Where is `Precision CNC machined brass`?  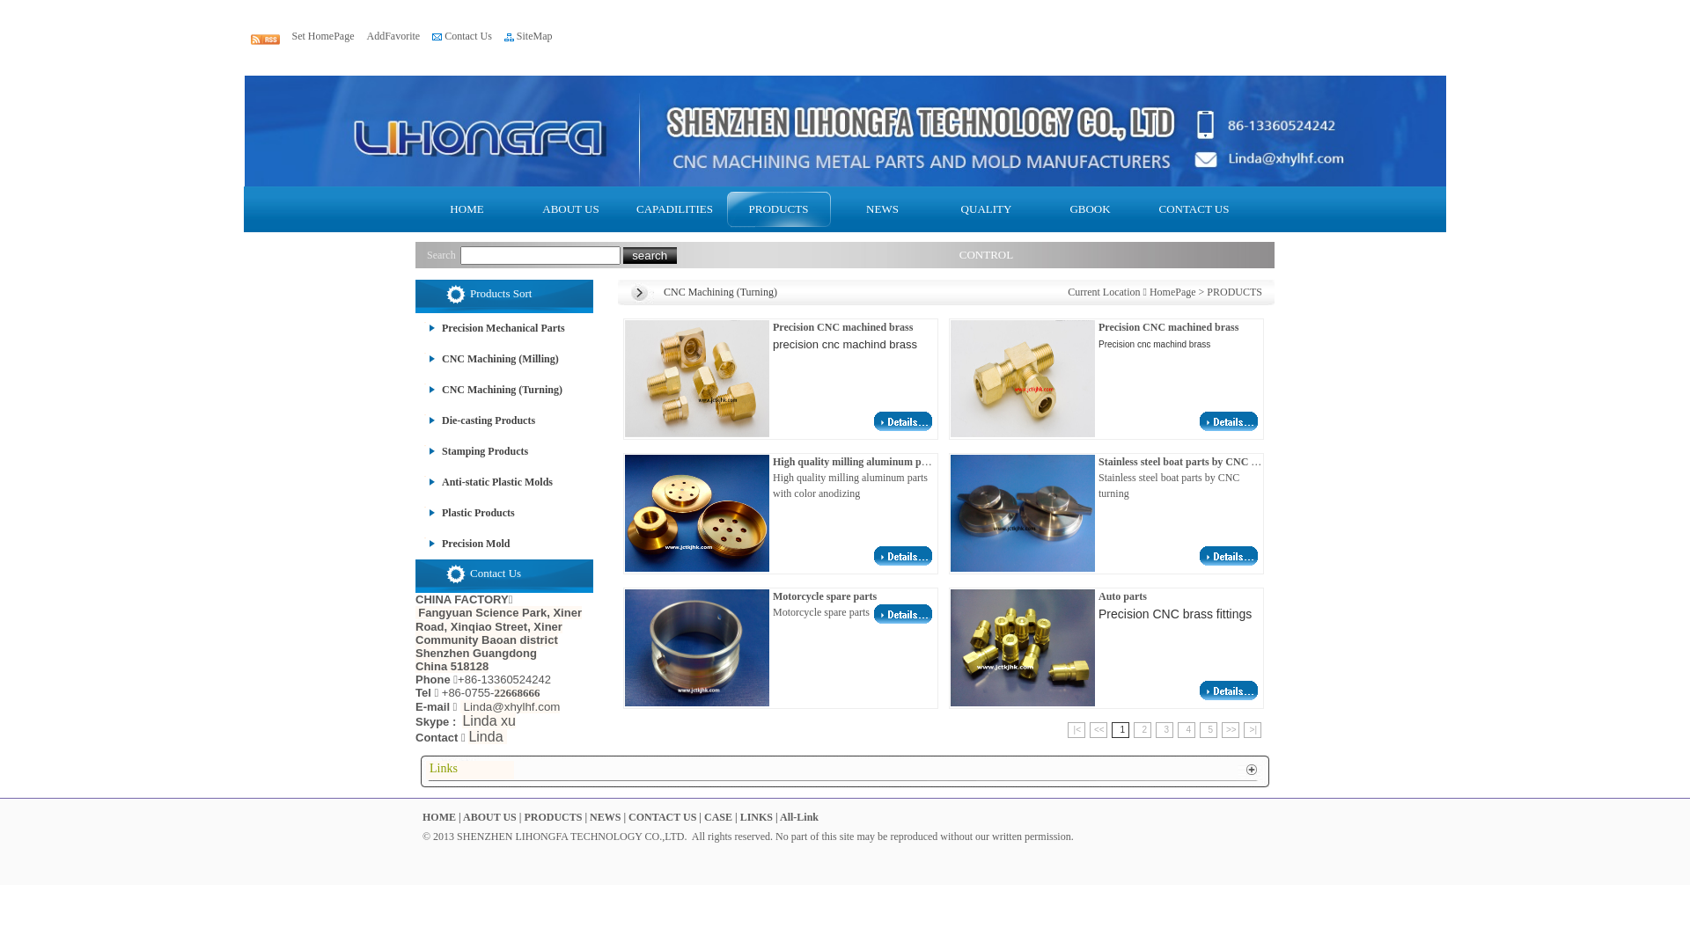 Precision CNC machined brass is located at coordinates (1023, 434).